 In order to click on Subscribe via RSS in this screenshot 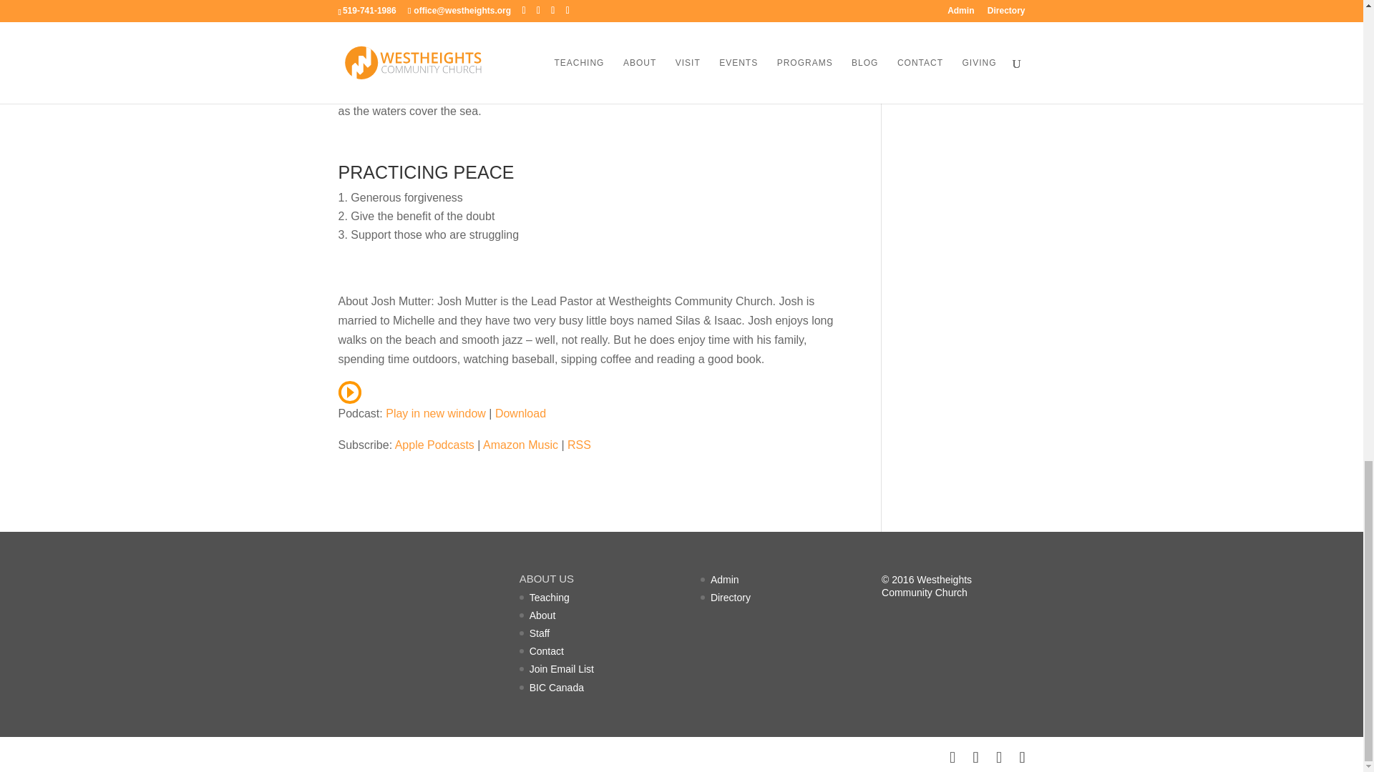, I will do `click(578, 445)`.